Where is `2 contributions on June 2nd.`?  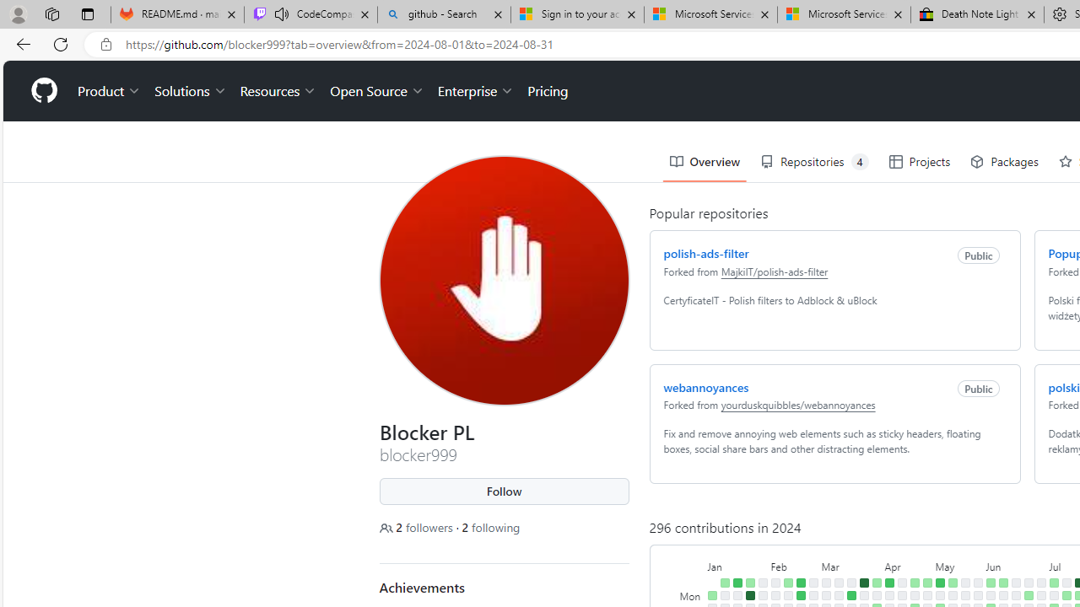
2 contributions on June 2nd. is located at coordinates (991, 583).